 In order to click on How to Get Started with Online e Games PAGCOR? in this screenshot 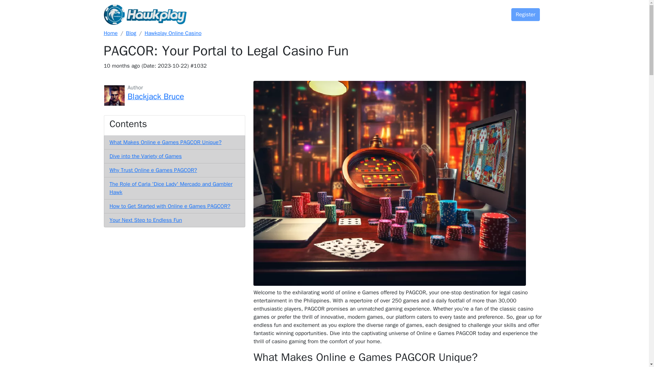, I will do `click(170, 206)`.